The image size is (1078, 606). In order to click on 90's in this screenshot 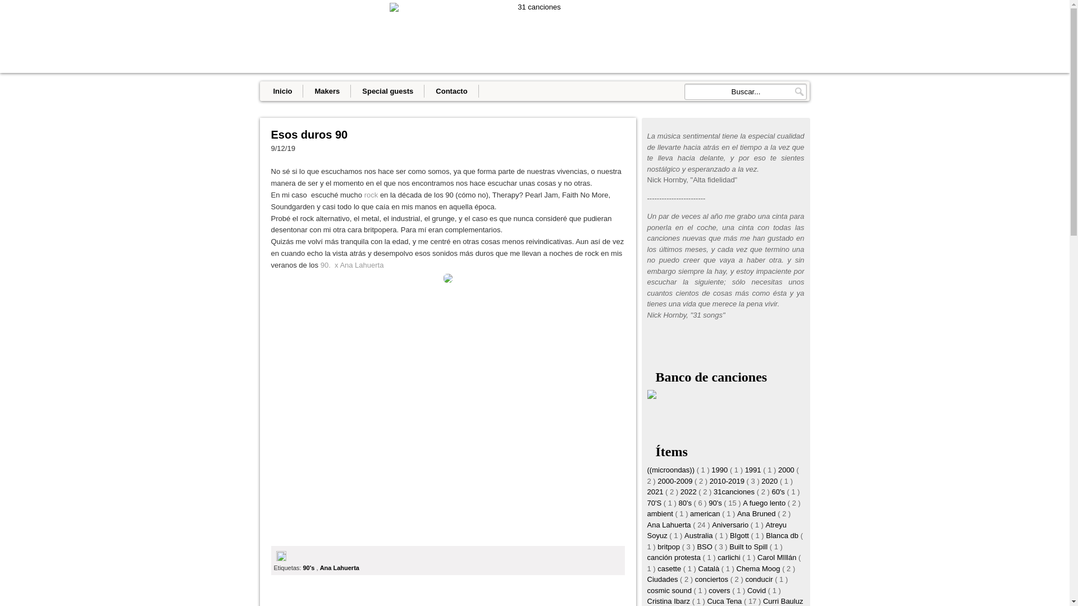, I will do `click(309, 568)`.